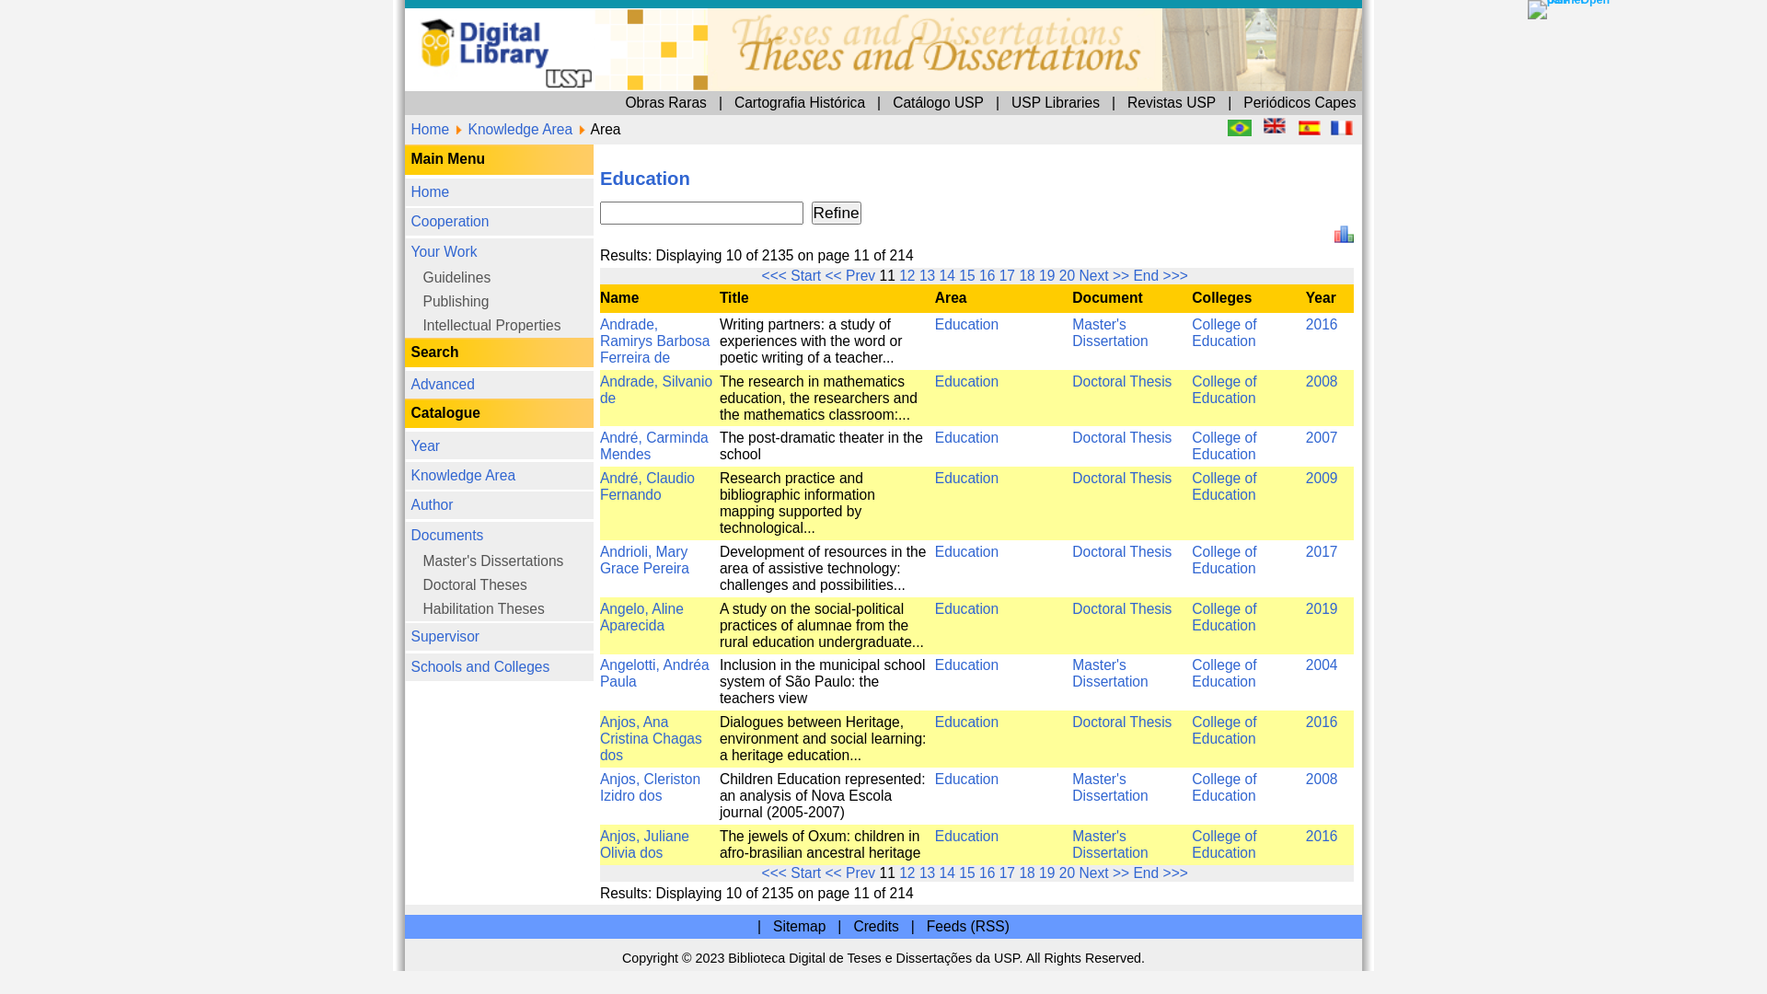  What do you see at coordinates (1016, 468) in the screenshot?
I see `2019` at bounding box center [1016, 468].